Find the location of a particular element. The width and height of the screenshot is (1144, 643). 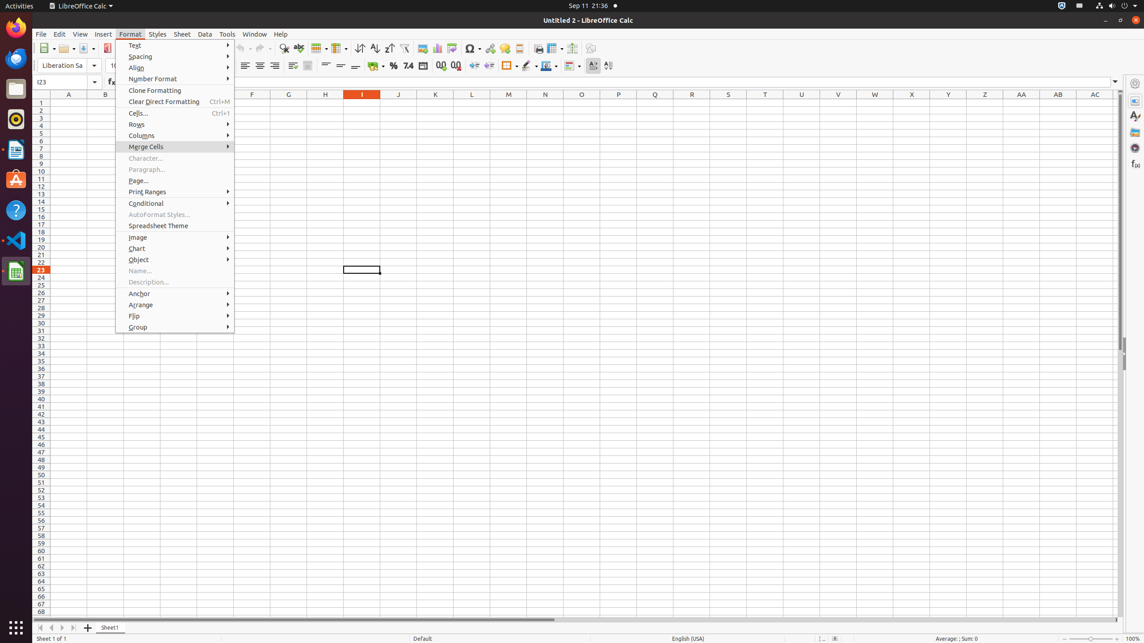

Spelling is located at coordinates (299, 48).